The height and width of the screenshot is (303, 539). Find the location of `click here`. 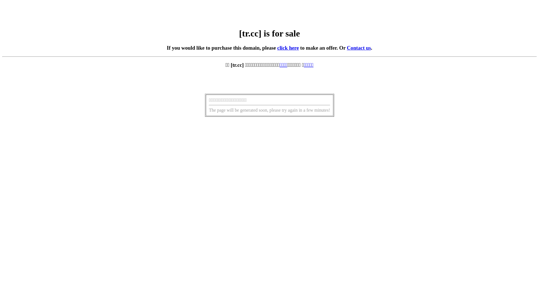

click here is located at coordinates (288, 48).